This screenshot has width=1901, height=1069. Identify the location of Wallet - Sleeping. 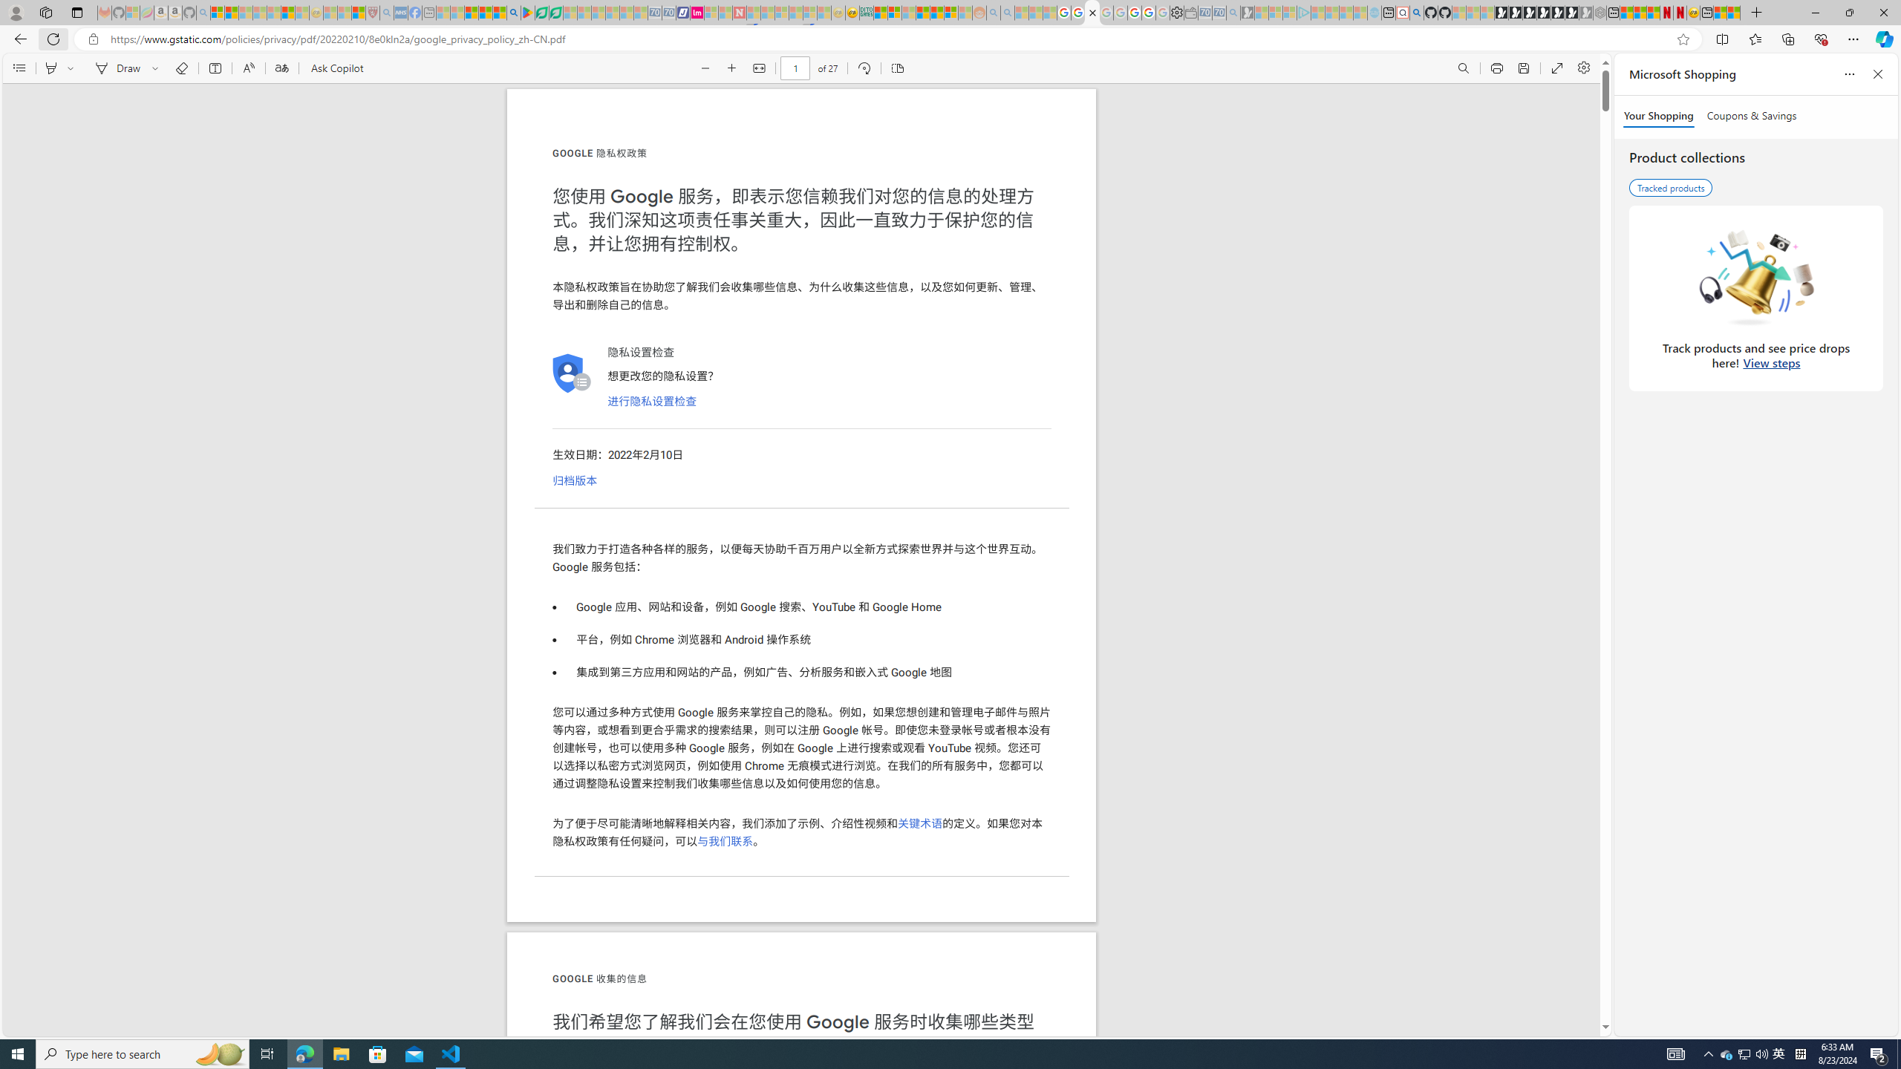
(1192, 13).